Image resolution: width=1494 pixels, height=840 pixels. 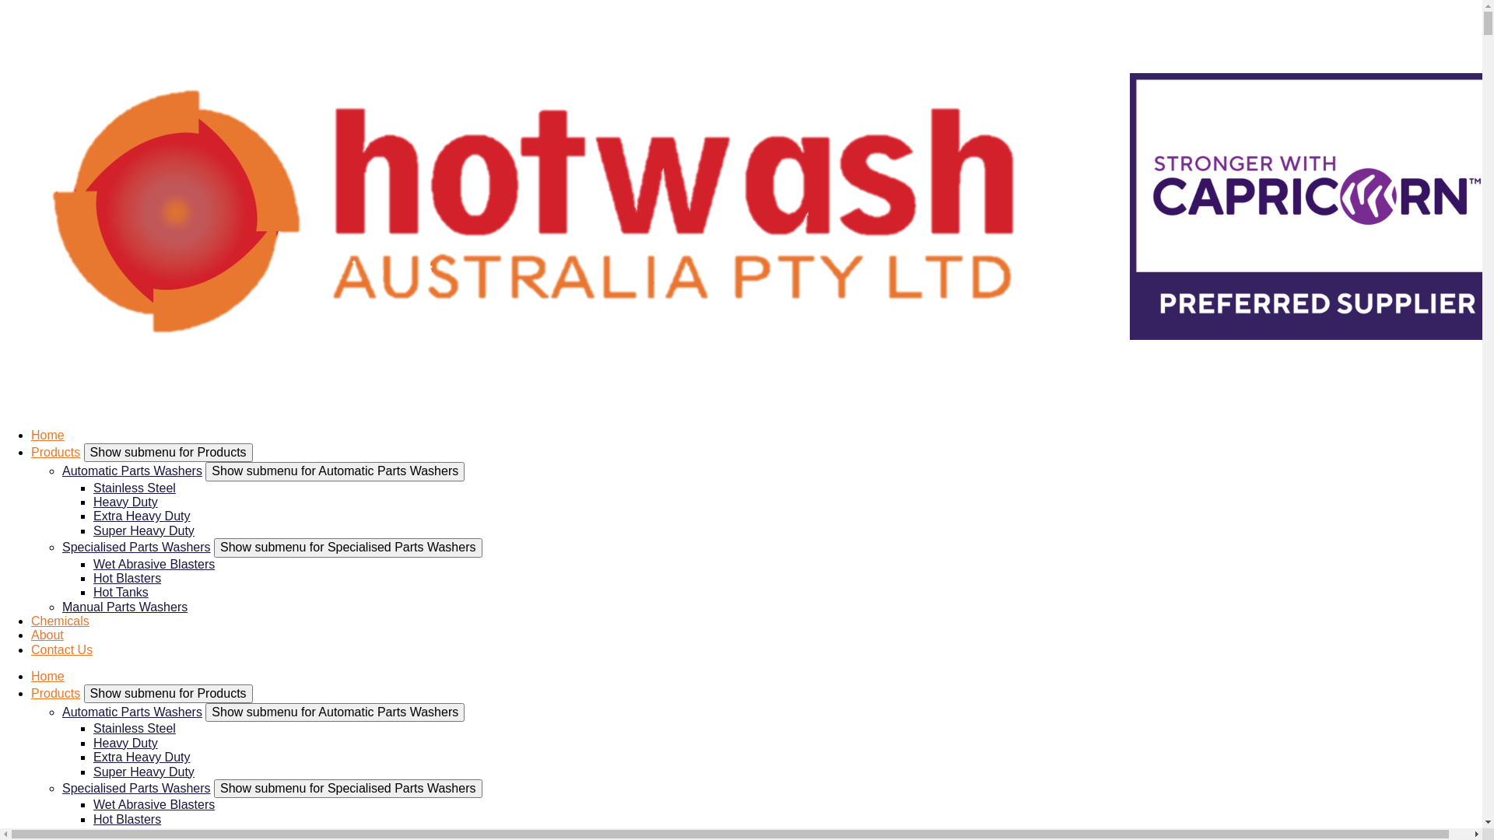 I want to click on Specialised Parts Washers, so click(x=137, y=789).